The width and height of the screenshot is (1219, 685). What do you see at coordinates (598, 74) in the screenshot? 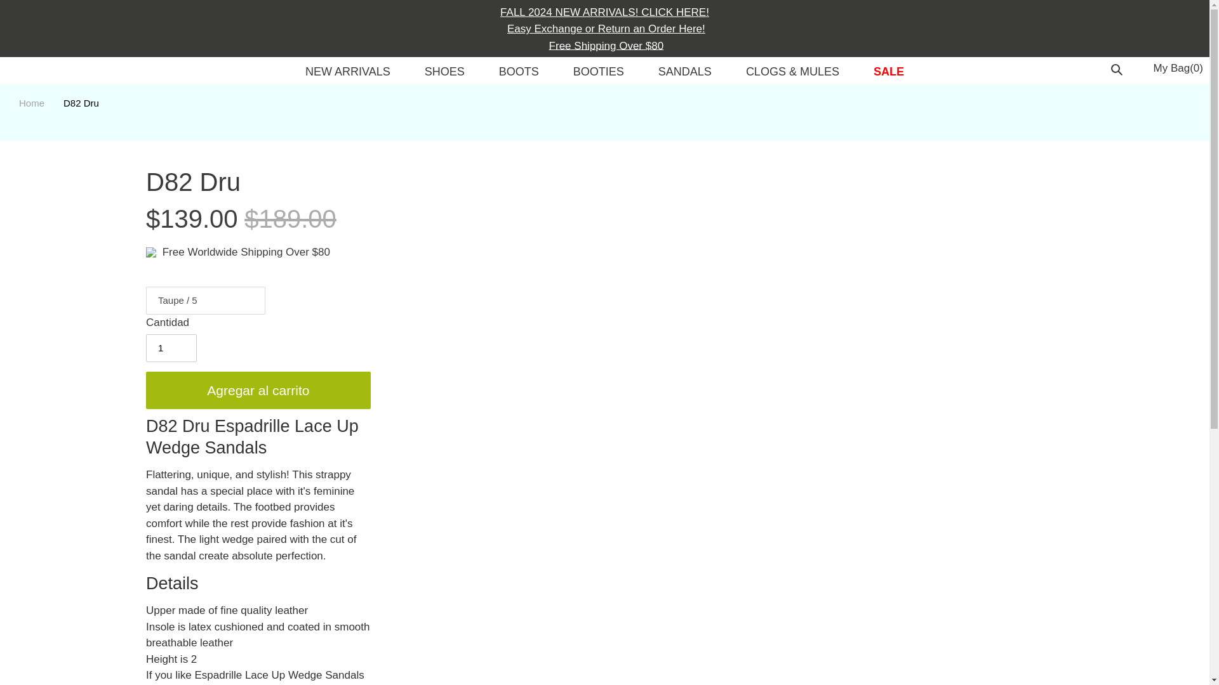
I see `BOOTIES` at bounding box center [598, 74].